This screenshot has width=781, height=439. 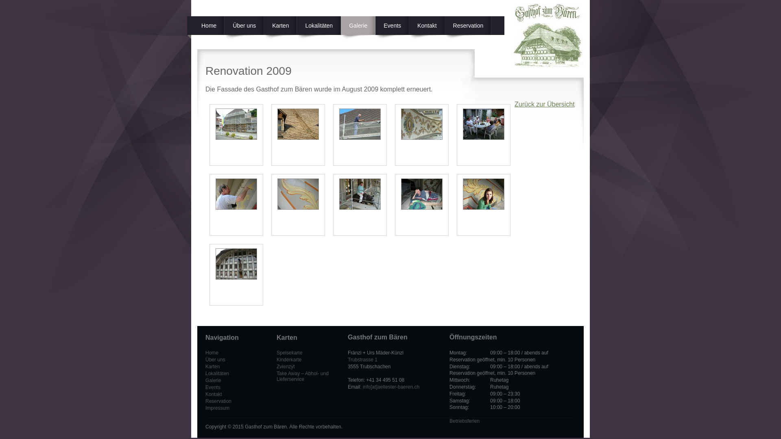 What do you see at coordinates (213, 380) in the screenshot?
I see `Galerie` at bounding box center [213, 380].